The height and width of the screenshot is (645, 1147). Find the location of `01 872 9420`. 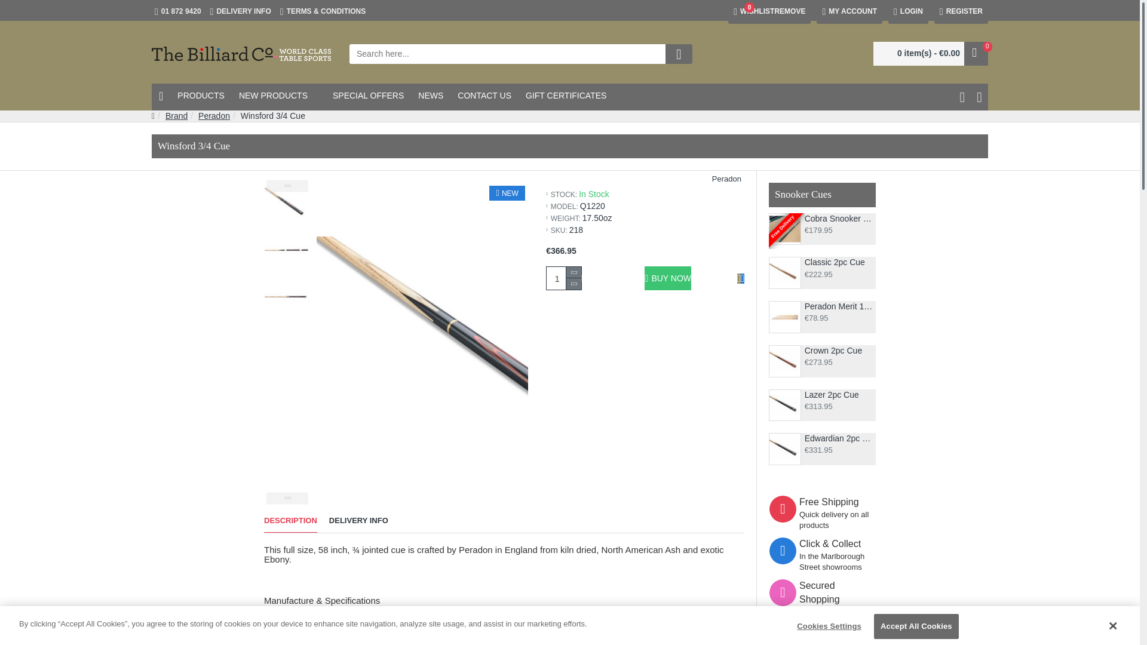

01 872 9420 is located at coordinates (177, 12).